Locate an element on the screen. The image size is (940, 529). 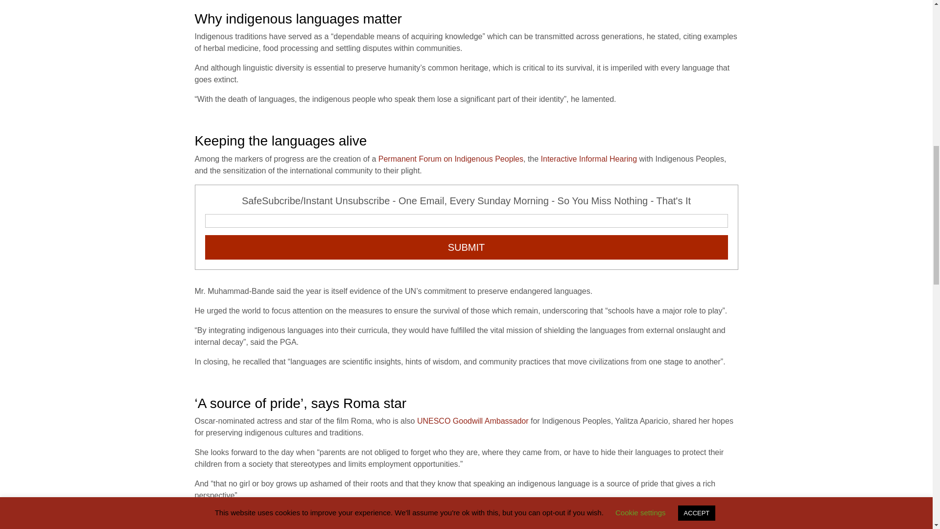
UNESCO is located at coordinates (521, 515).